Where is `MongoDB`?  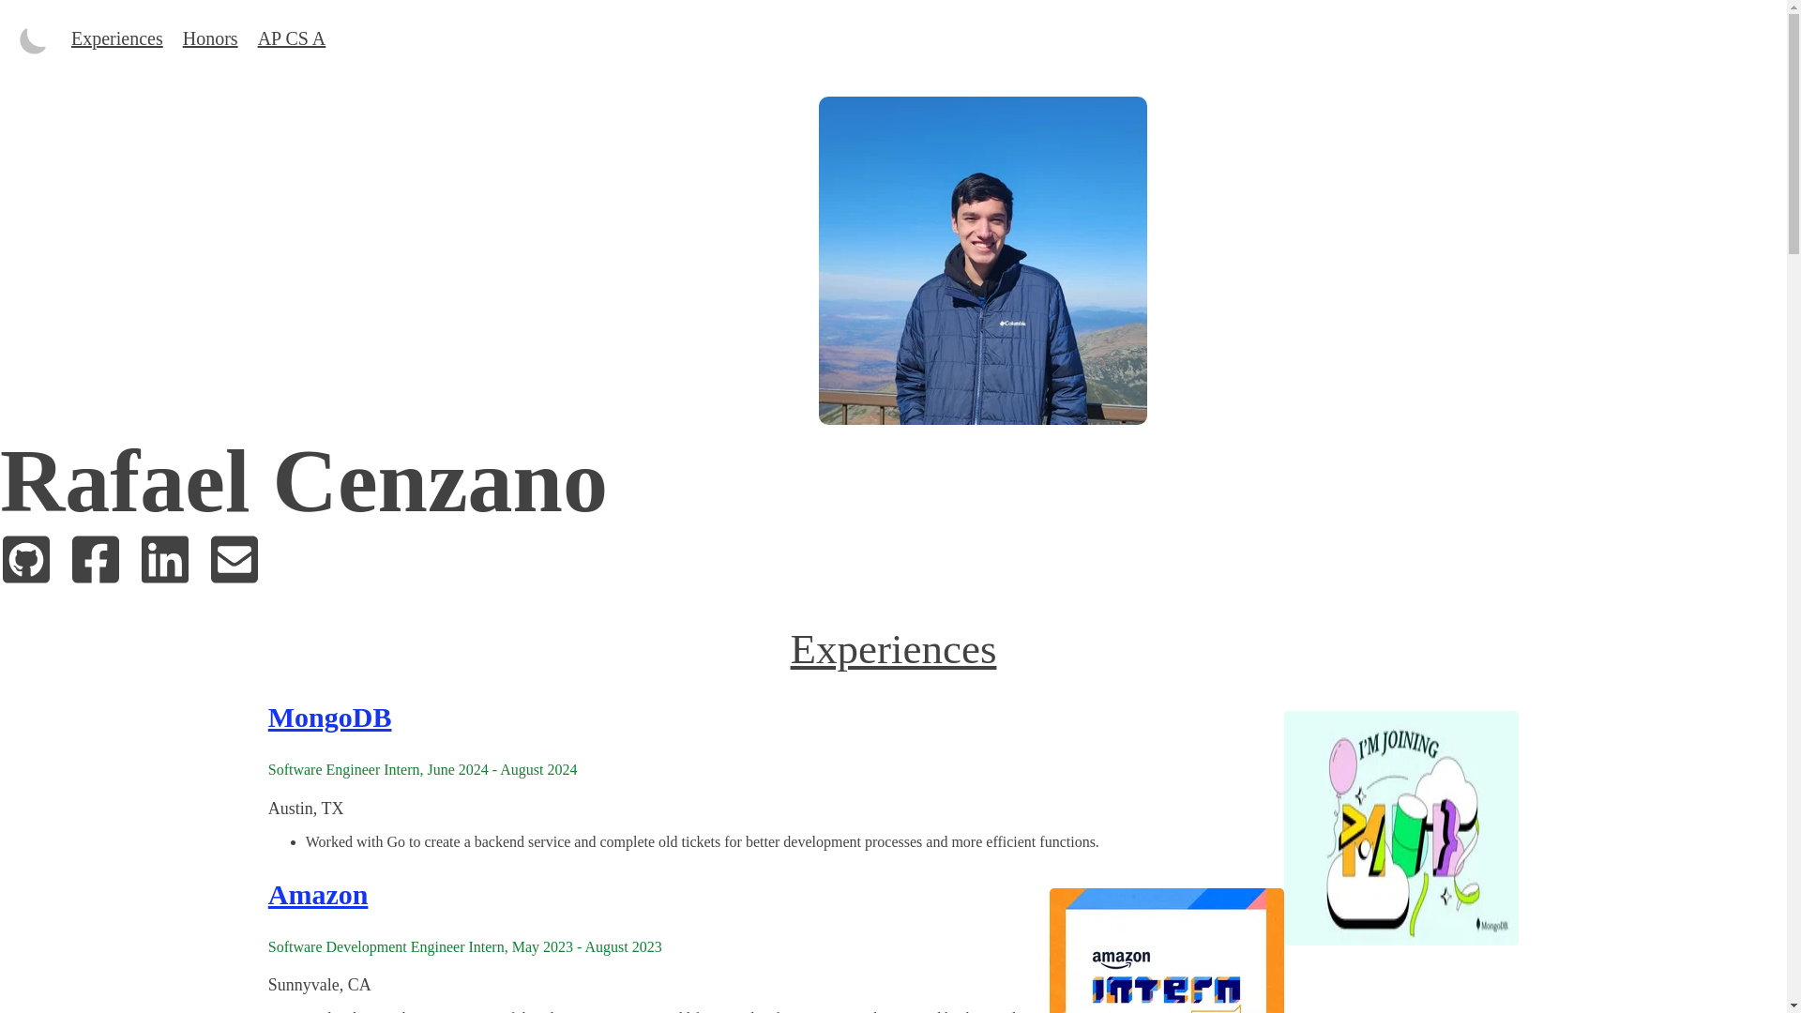
MongoDB is located at coordinates (330, 717).